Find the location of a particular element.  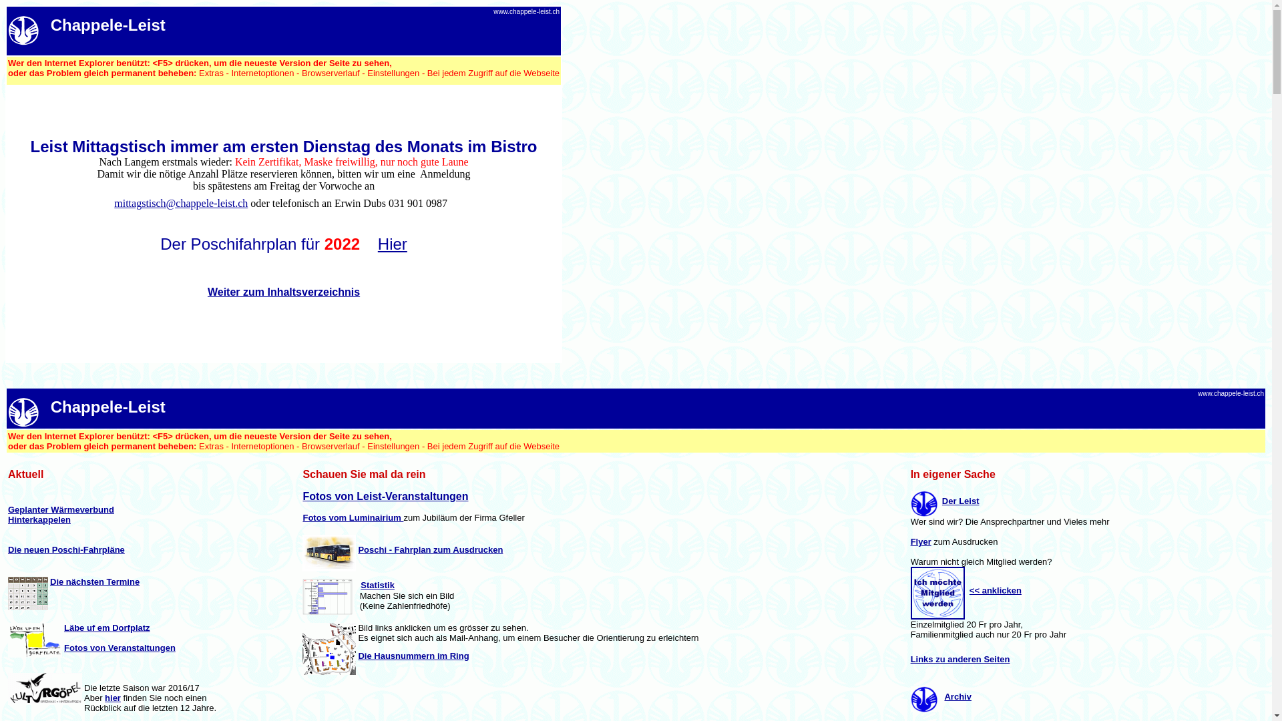

Fotos von Leist-Veranstaltungen is located at coordinates (385, 497).